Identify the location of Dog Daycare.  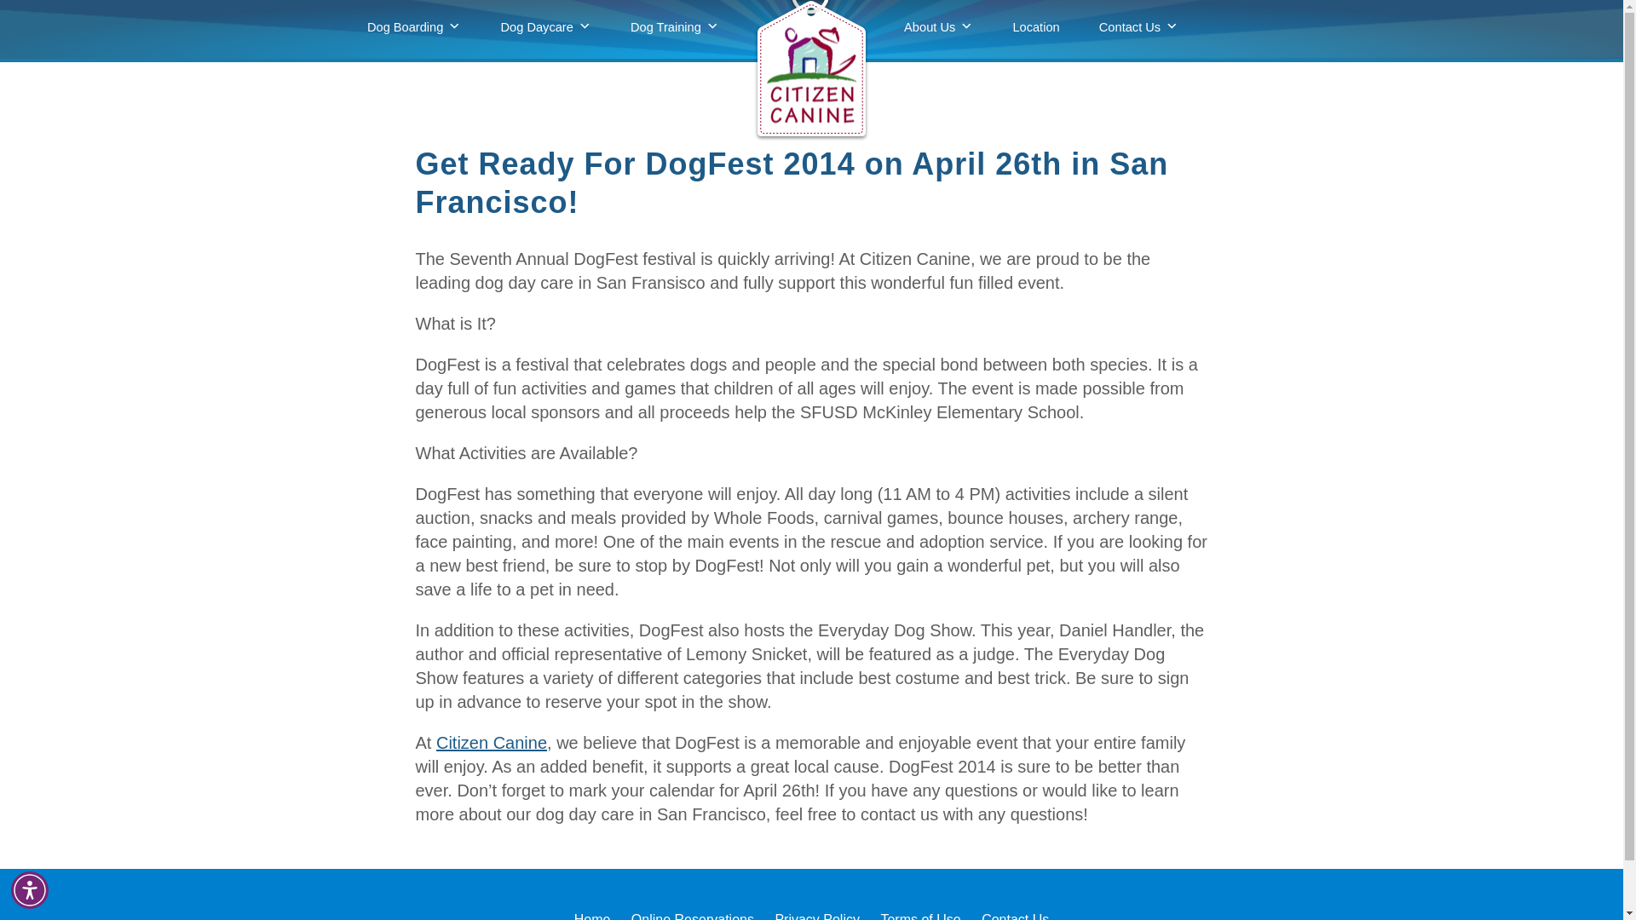
(545, 27).